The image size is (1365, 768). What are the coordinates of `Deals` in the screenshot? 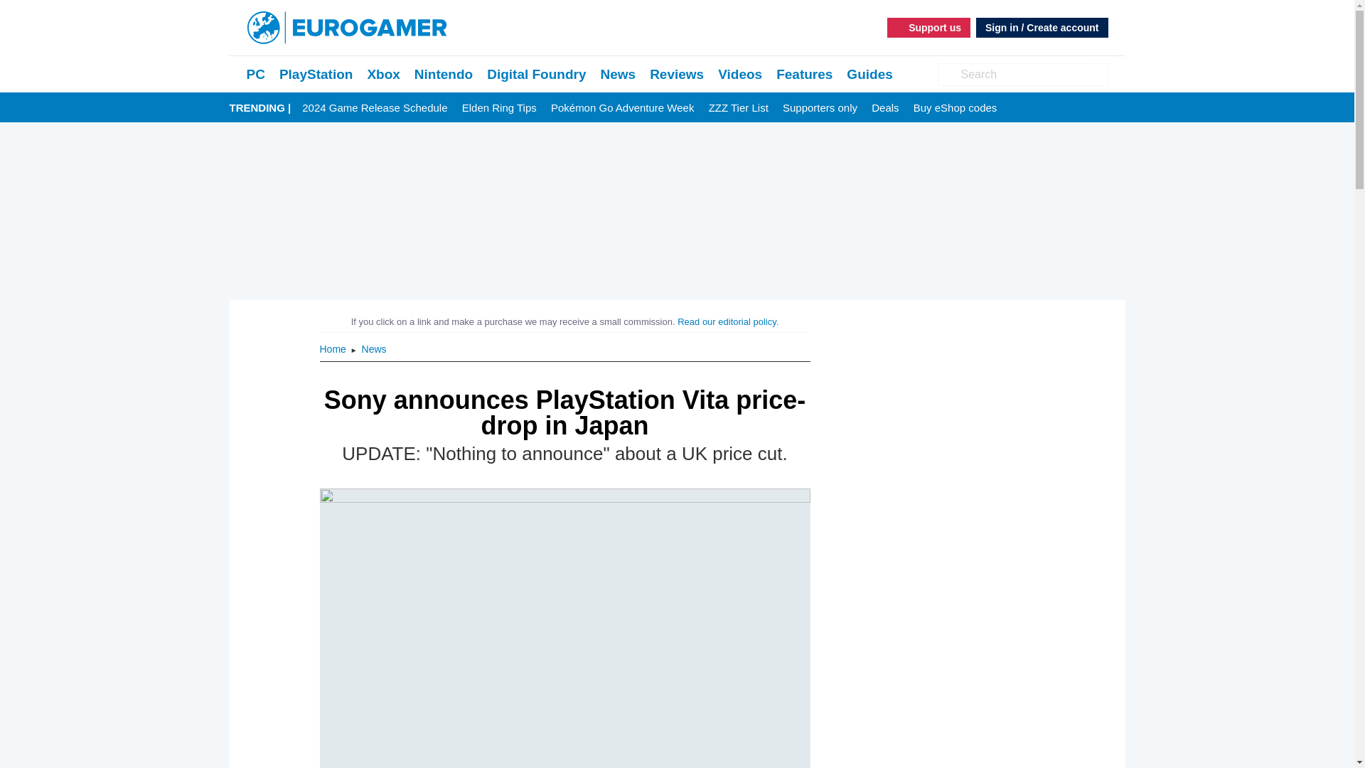 It's located at (884, 108).